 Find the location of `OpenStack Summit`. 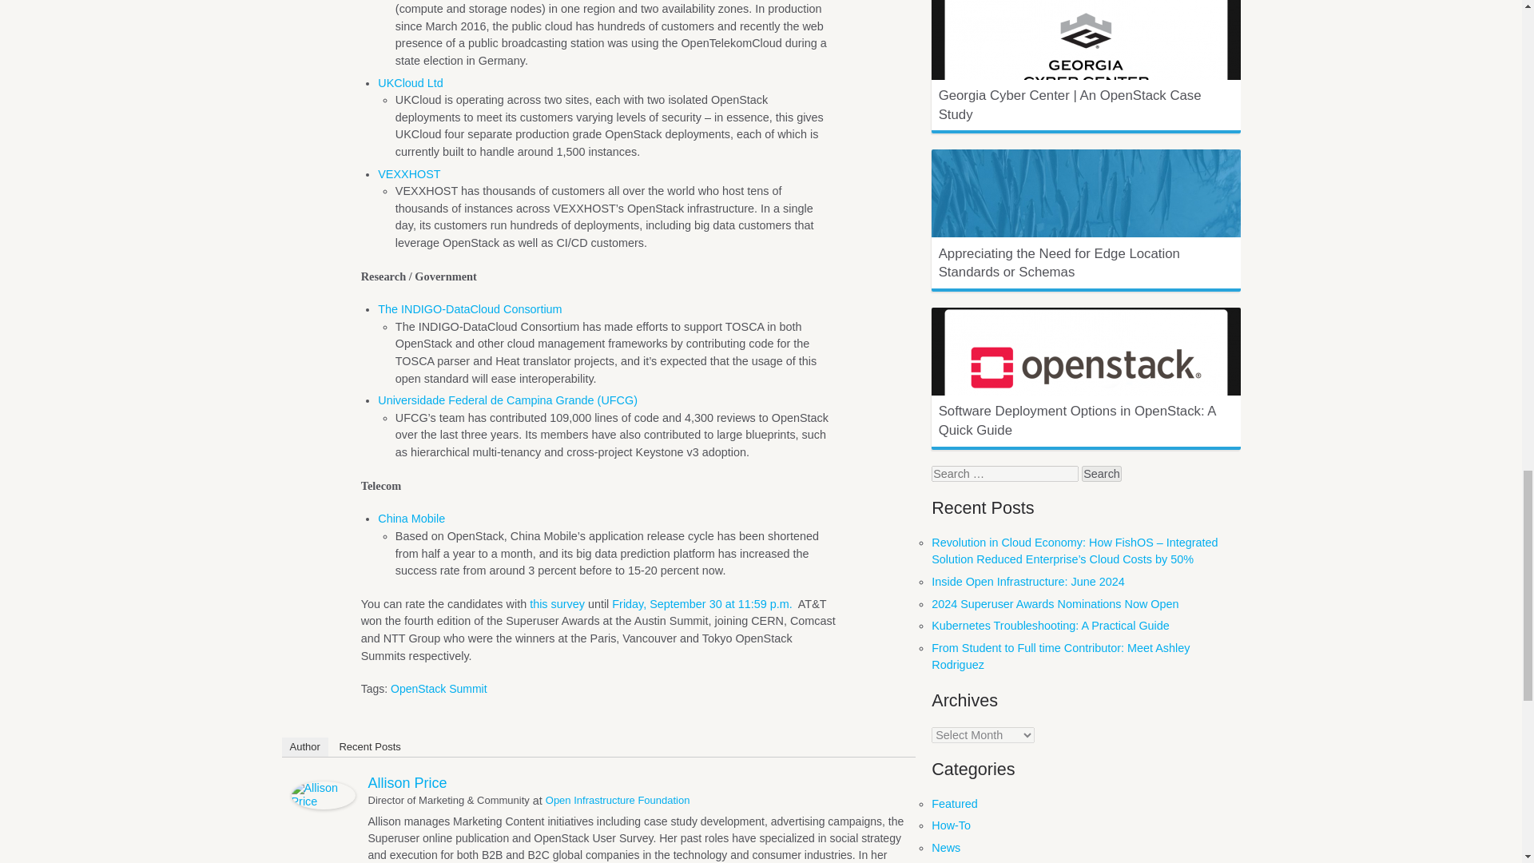

OpenStack Summit is located at coordinates (439, 689).